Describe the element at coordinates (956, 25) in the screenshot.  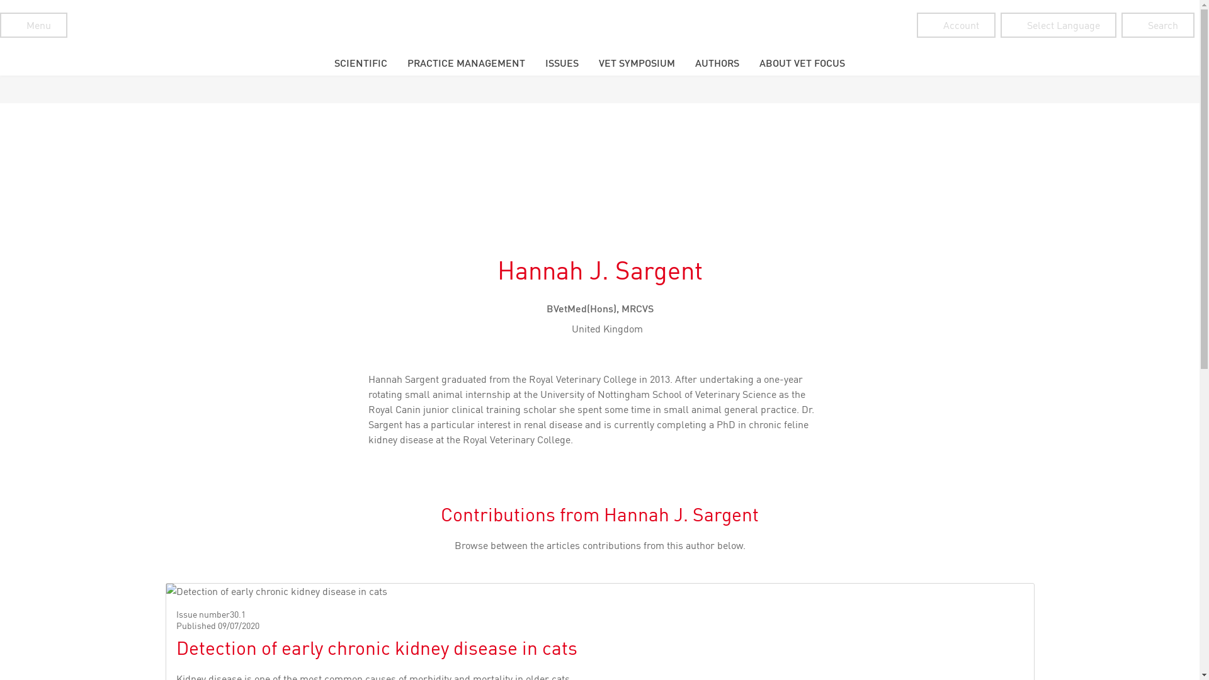
I see `Account` at that location.